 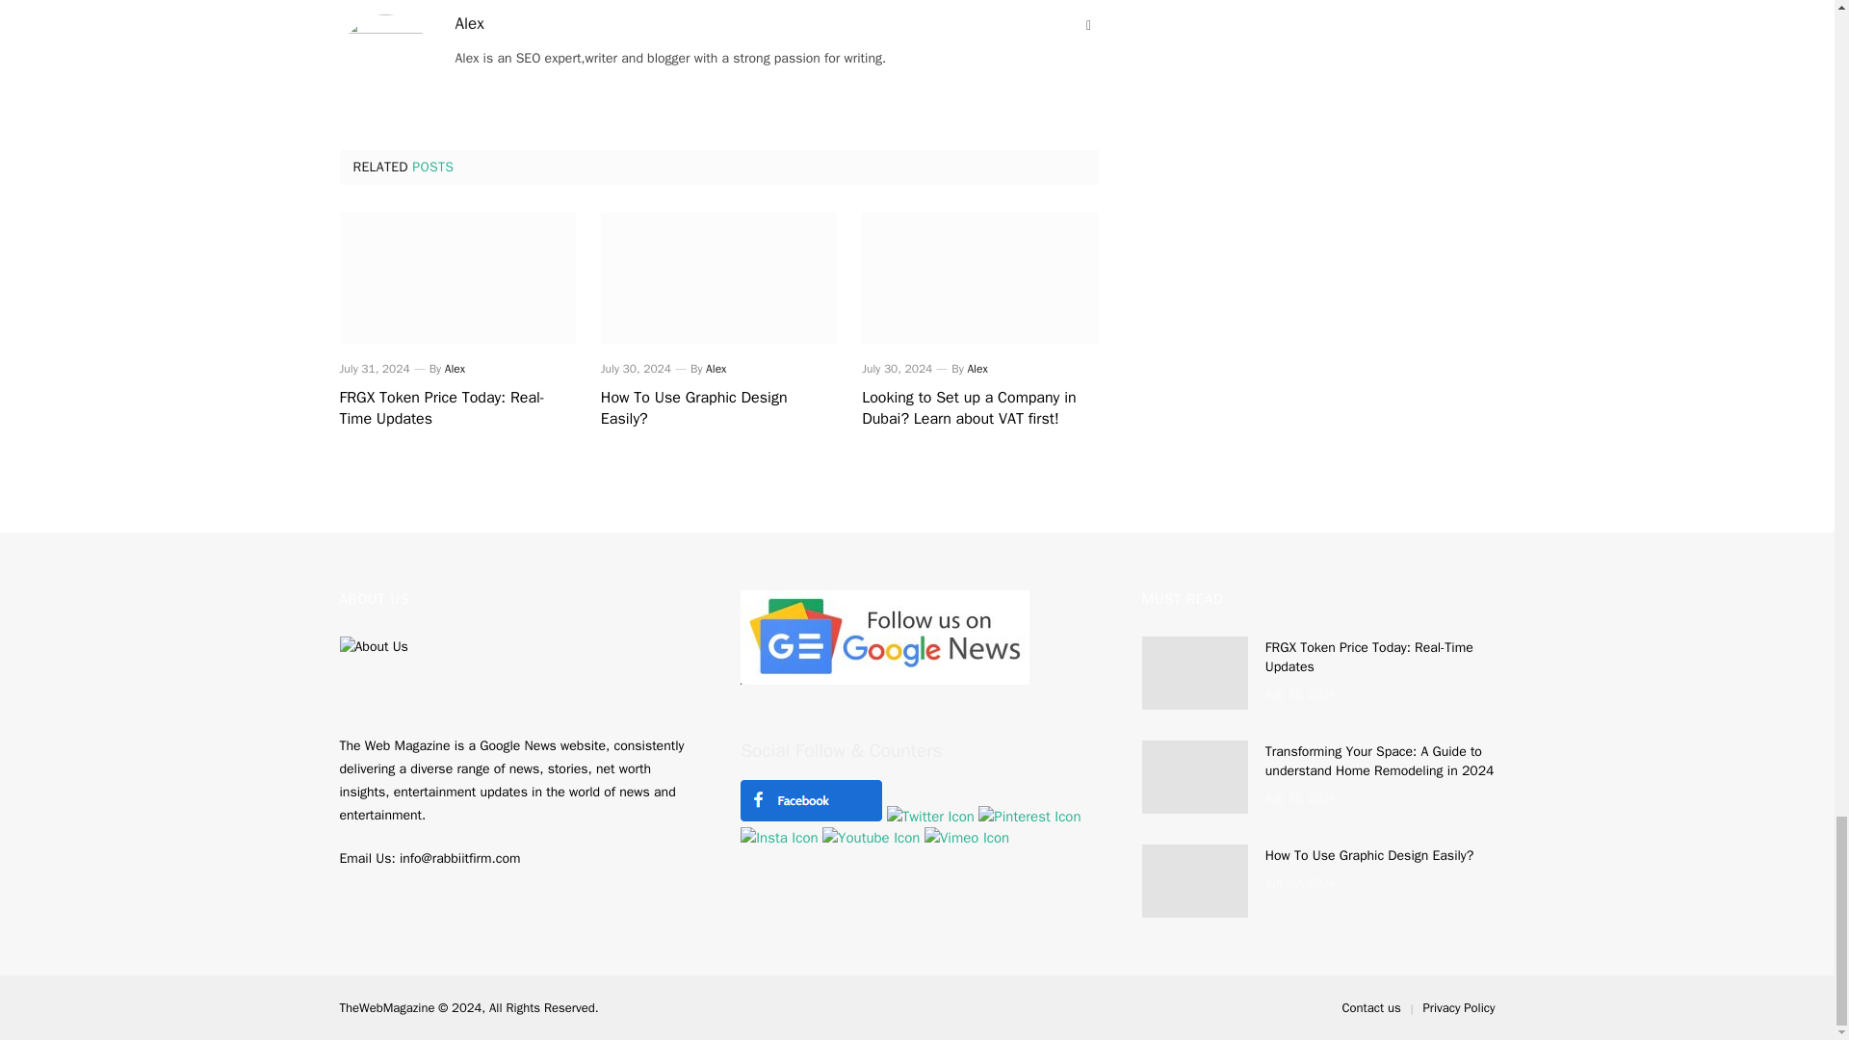 What do you see at coordinates (1088, 25) in the screenshot?
I see `Website` at bounding box center [1088, 25].